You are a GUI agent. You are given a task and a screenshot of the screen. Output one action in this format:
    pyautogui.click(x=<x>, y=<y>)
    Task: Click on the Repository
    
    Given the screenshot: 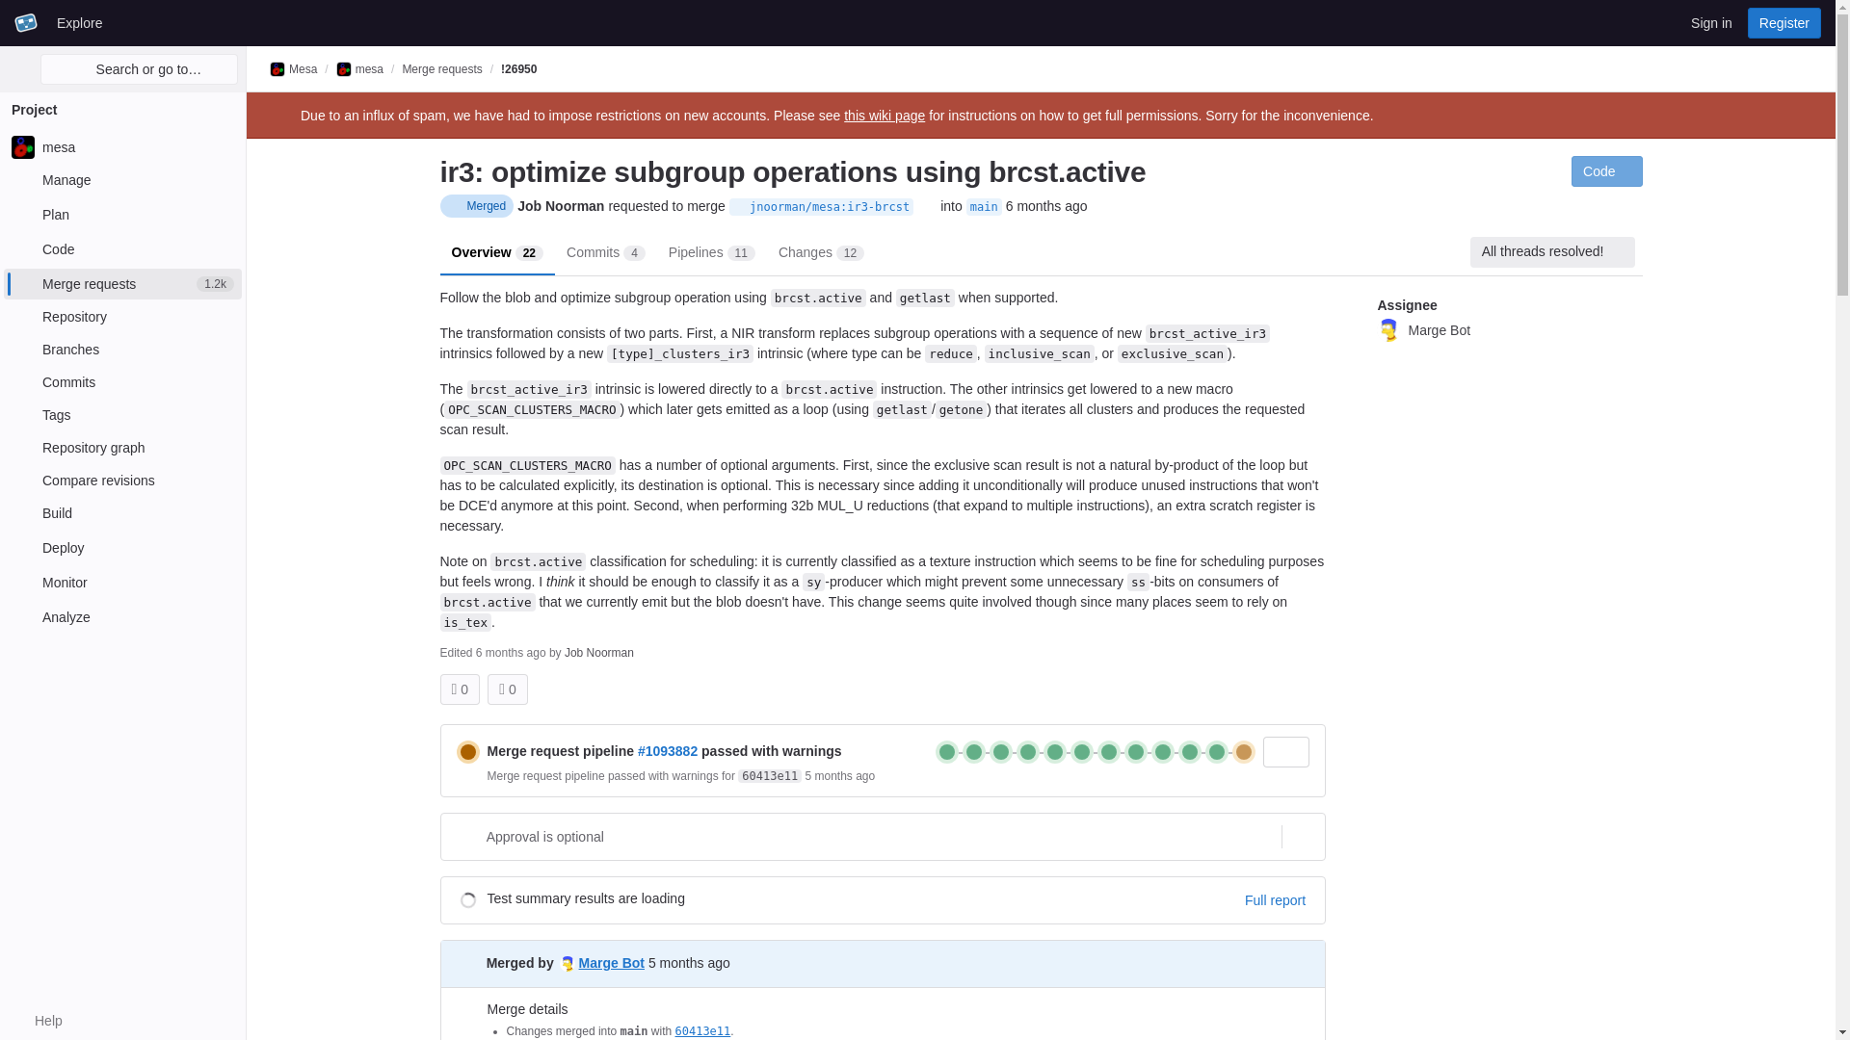 What is the action you would take?
    pyautogui.click(x=122, y=316)
    